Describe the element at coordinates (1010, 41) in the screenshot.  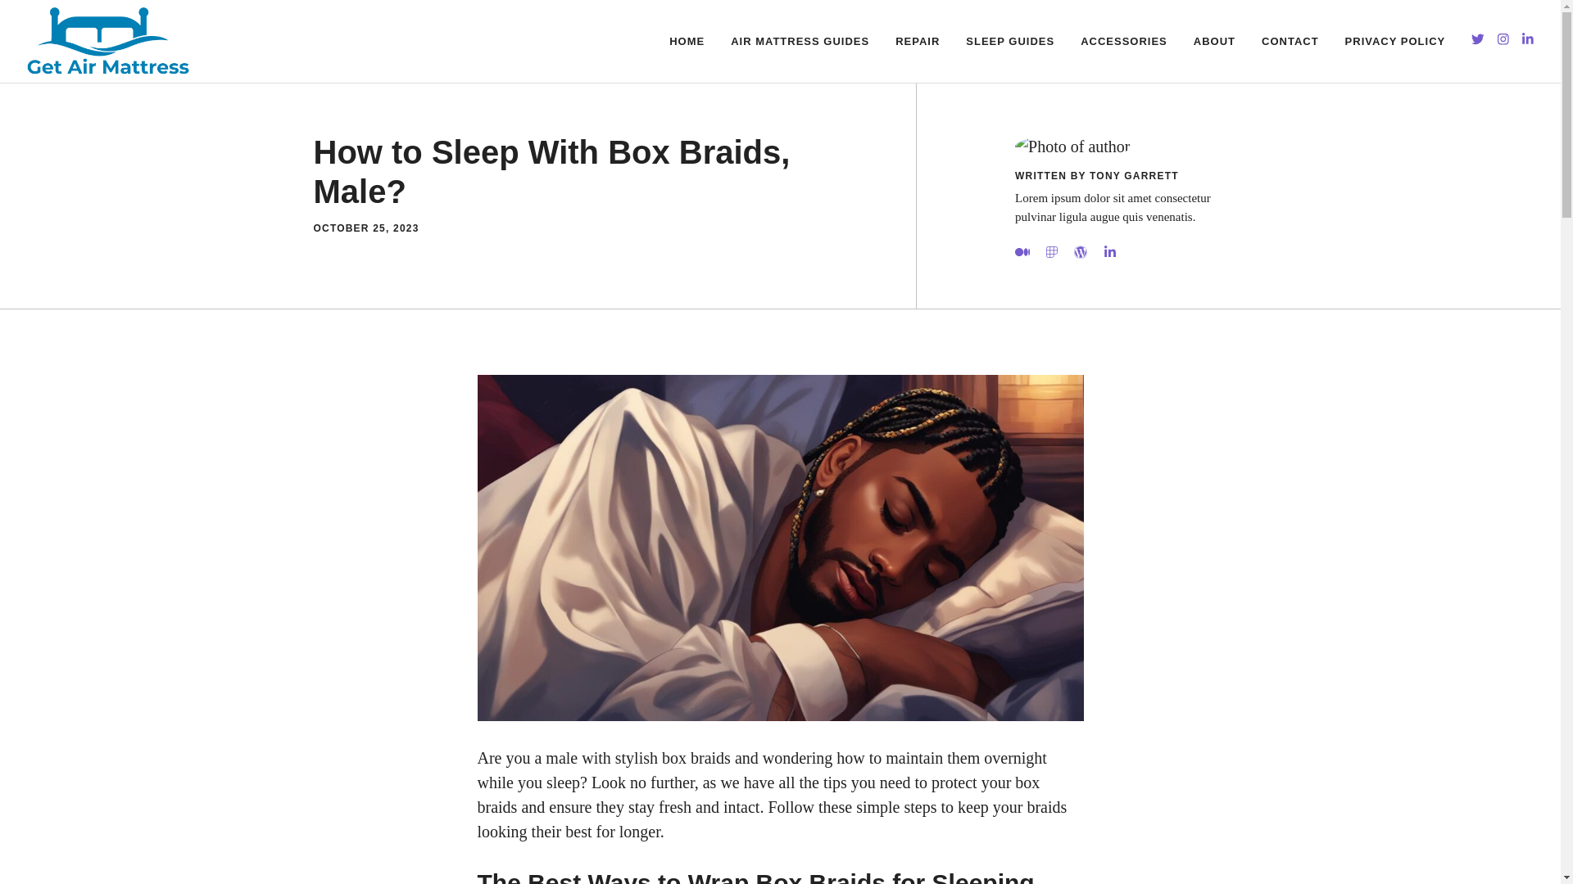
I see `SLEEP GUIDES` at that location.